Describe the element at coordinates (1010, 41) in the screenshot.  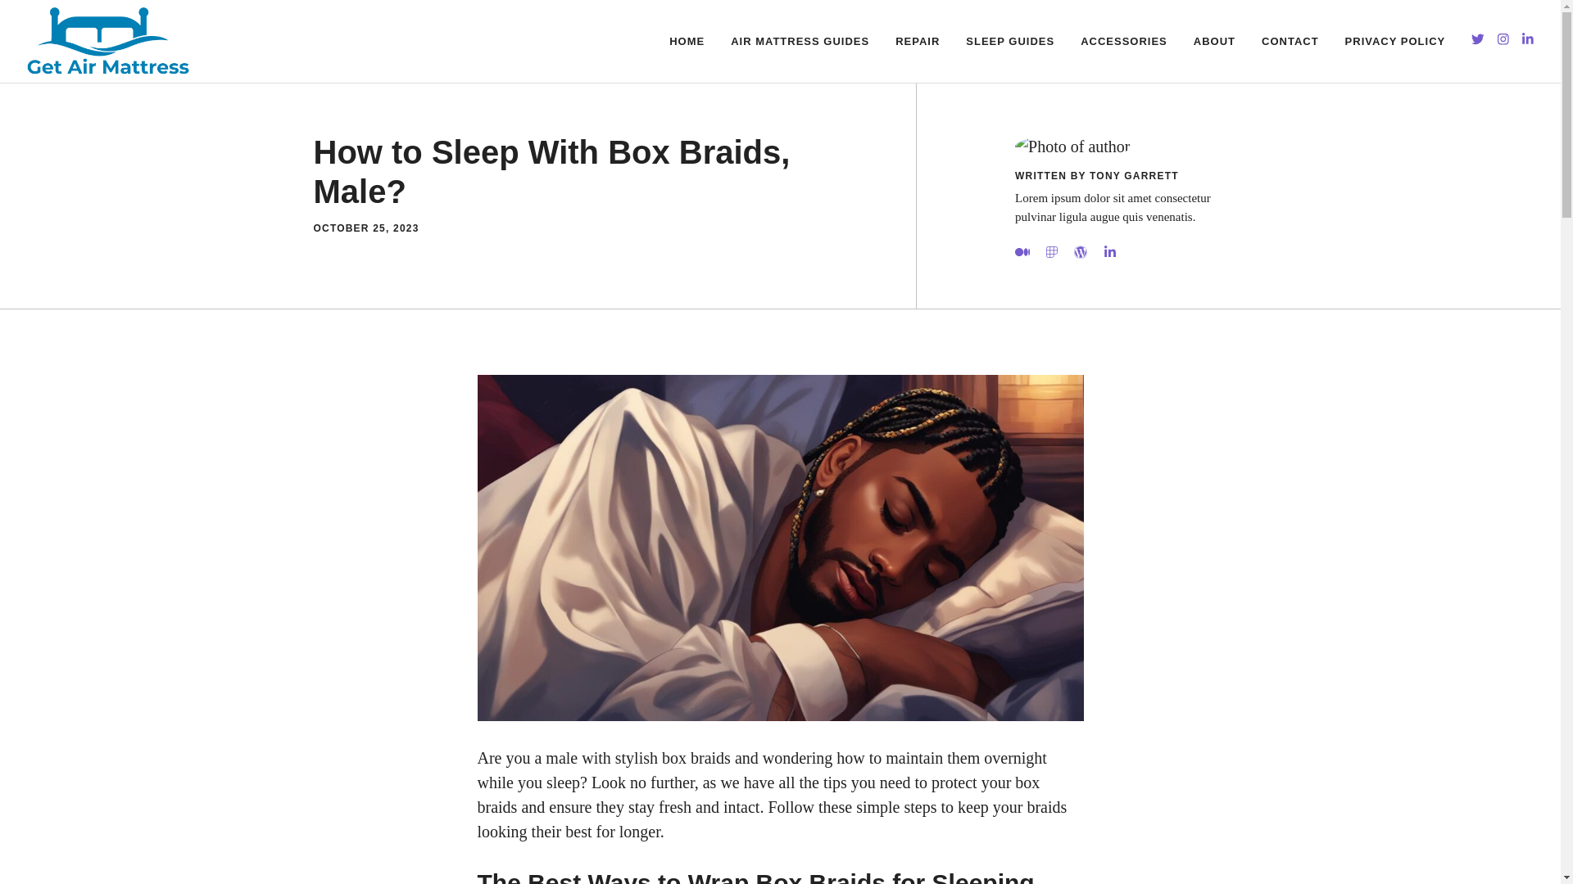
I see `SLEEP GUIDES` at that location.